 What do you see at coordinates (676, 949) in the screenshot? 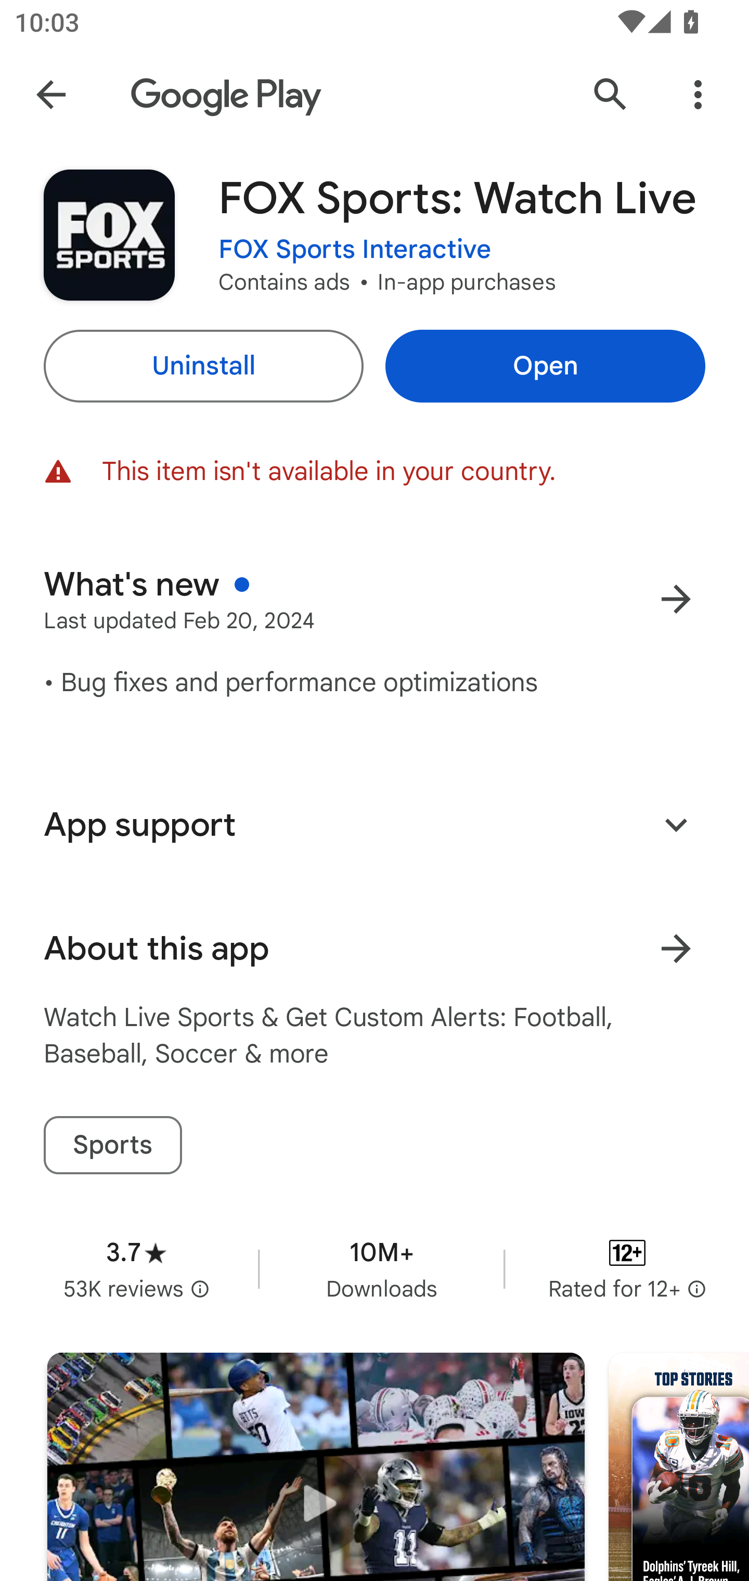
I see `Learn more About this app` at bounding box center [676, 949].